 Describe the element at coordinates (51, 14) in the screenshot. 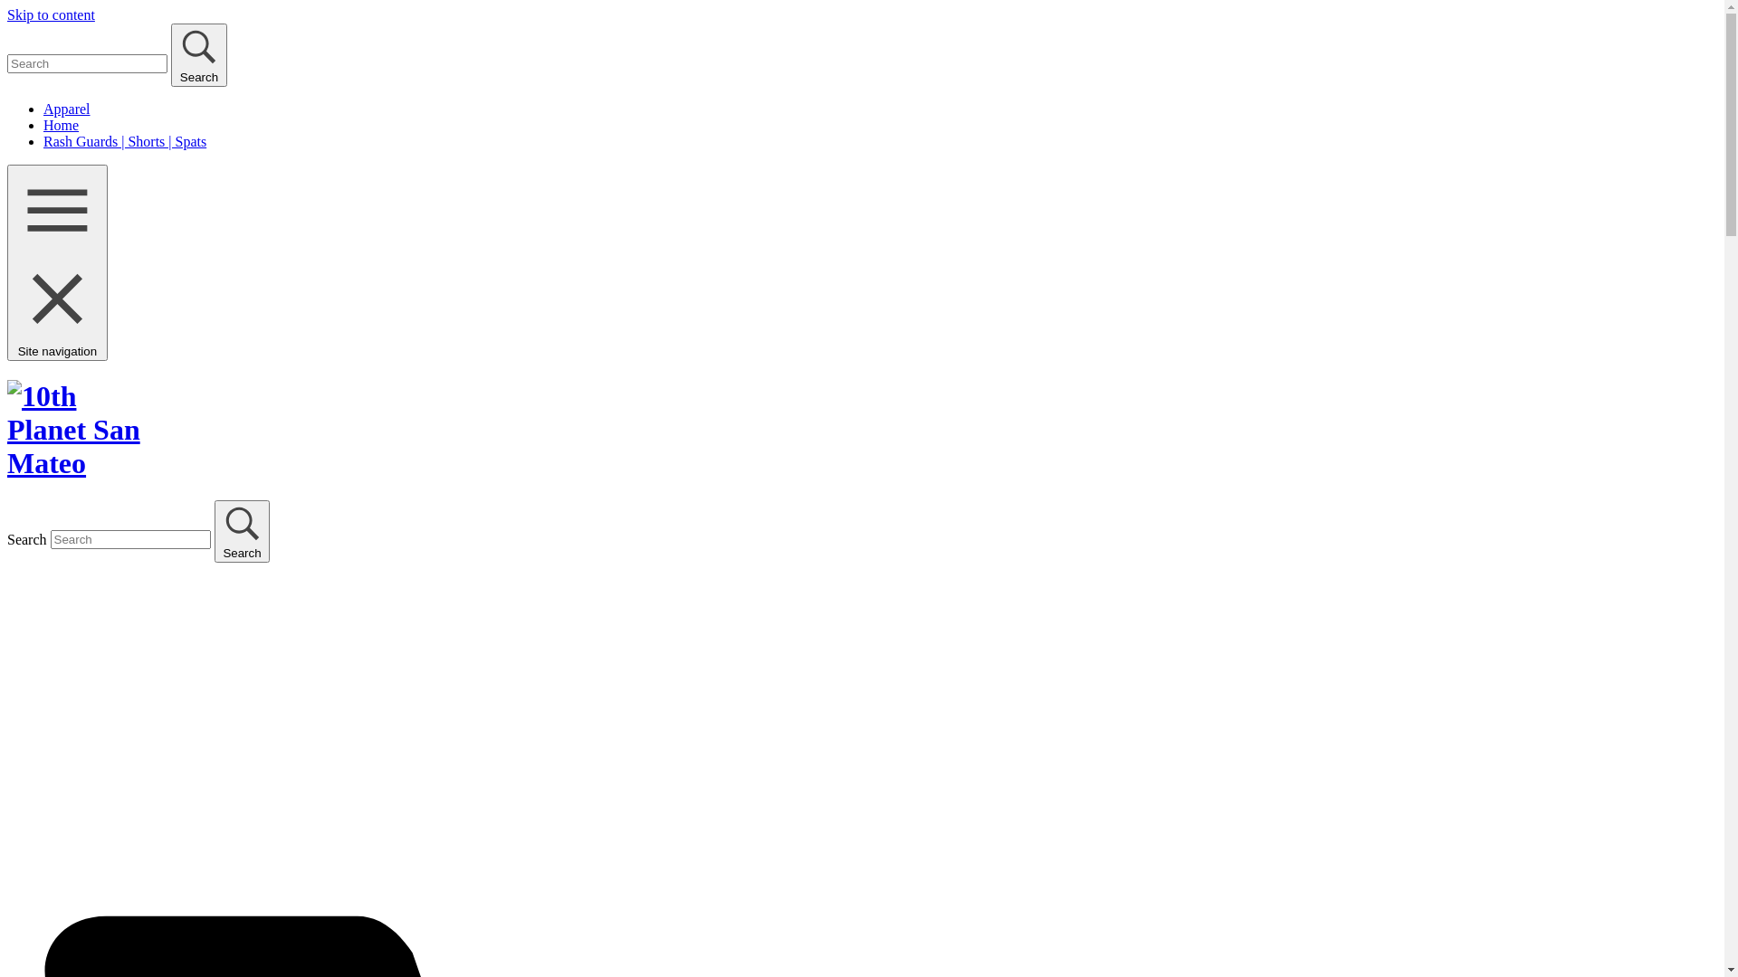

I see `Skip to content` at that location.